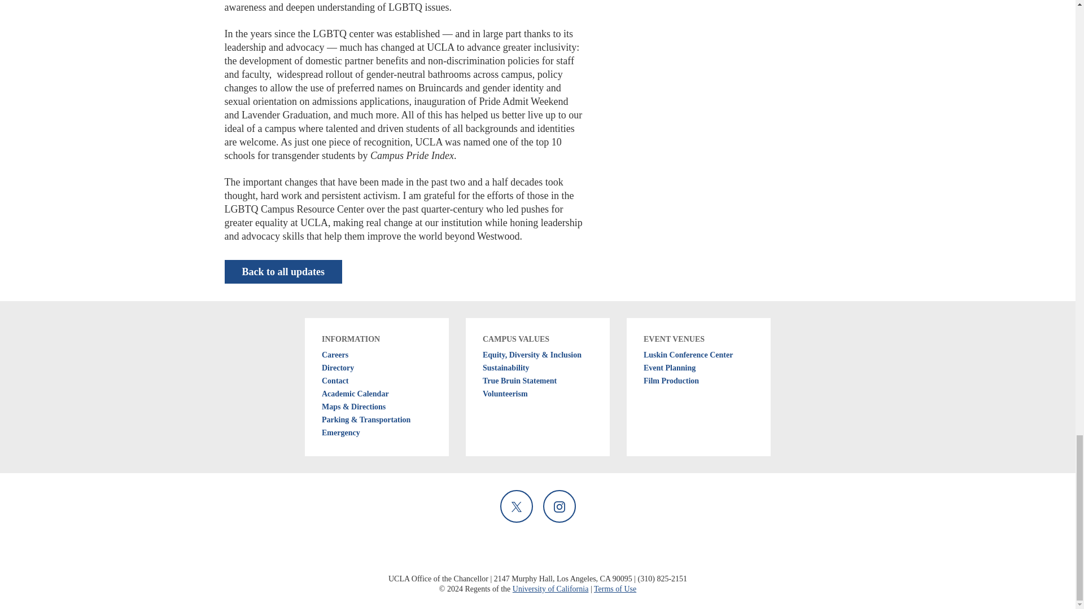 Image resolution: width=1084 pixels, height=609 pixels. What do you see at coordinates (537, 381) in the screenshot?
I see `True Bruin Statement` at bounding box center [537, 381].